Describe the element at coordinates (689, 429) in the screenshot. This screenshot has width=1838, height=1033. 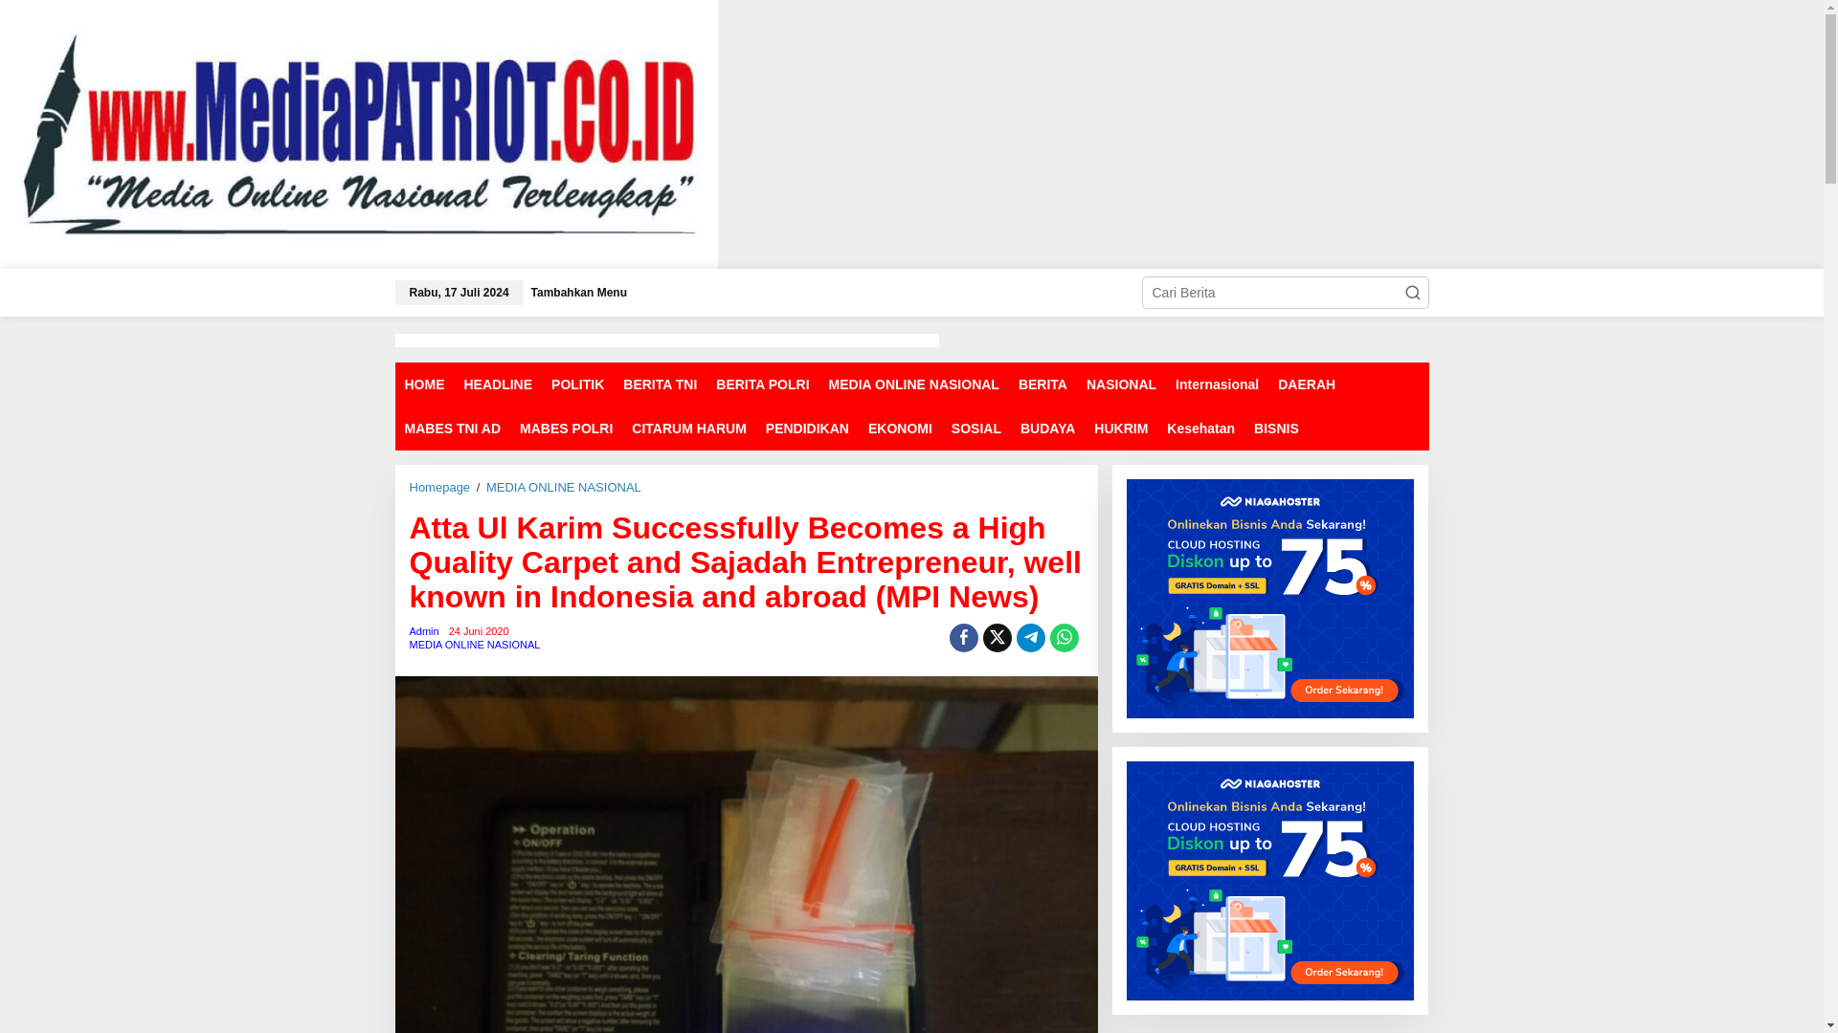
I see `CITARUM HARUM` at that location.